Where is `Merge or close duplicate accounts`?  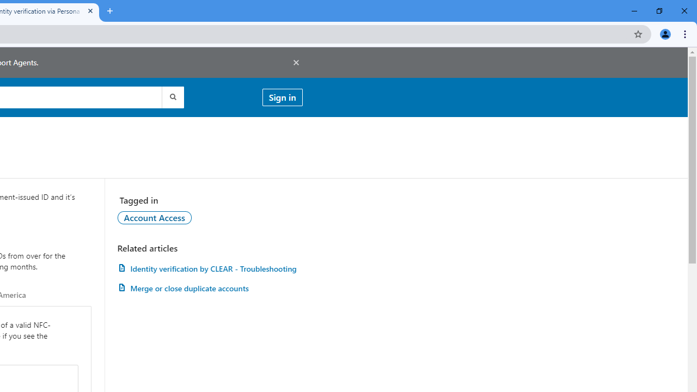 Merge or close duplicate accounts is located at coordinates (210, 289).